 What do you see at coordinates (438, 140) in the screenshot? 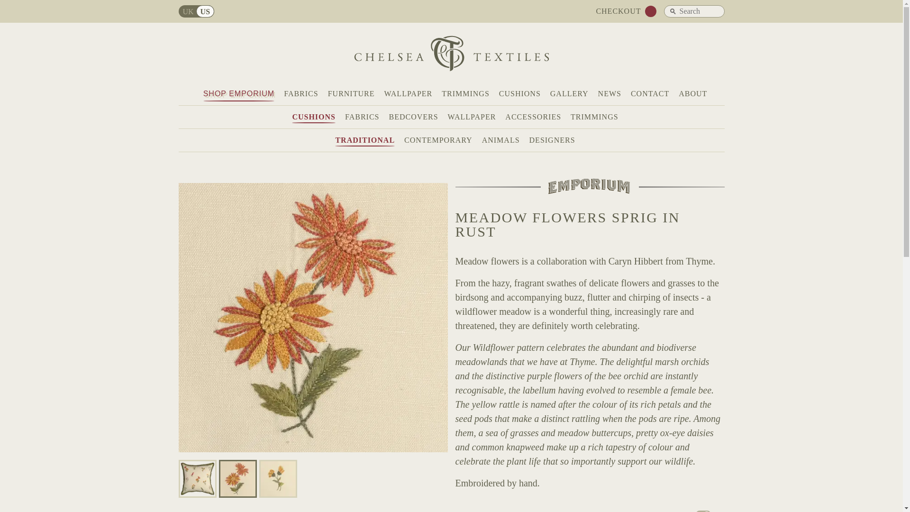
I see `CONTEMPORARY` at bounding box center [438, 140].